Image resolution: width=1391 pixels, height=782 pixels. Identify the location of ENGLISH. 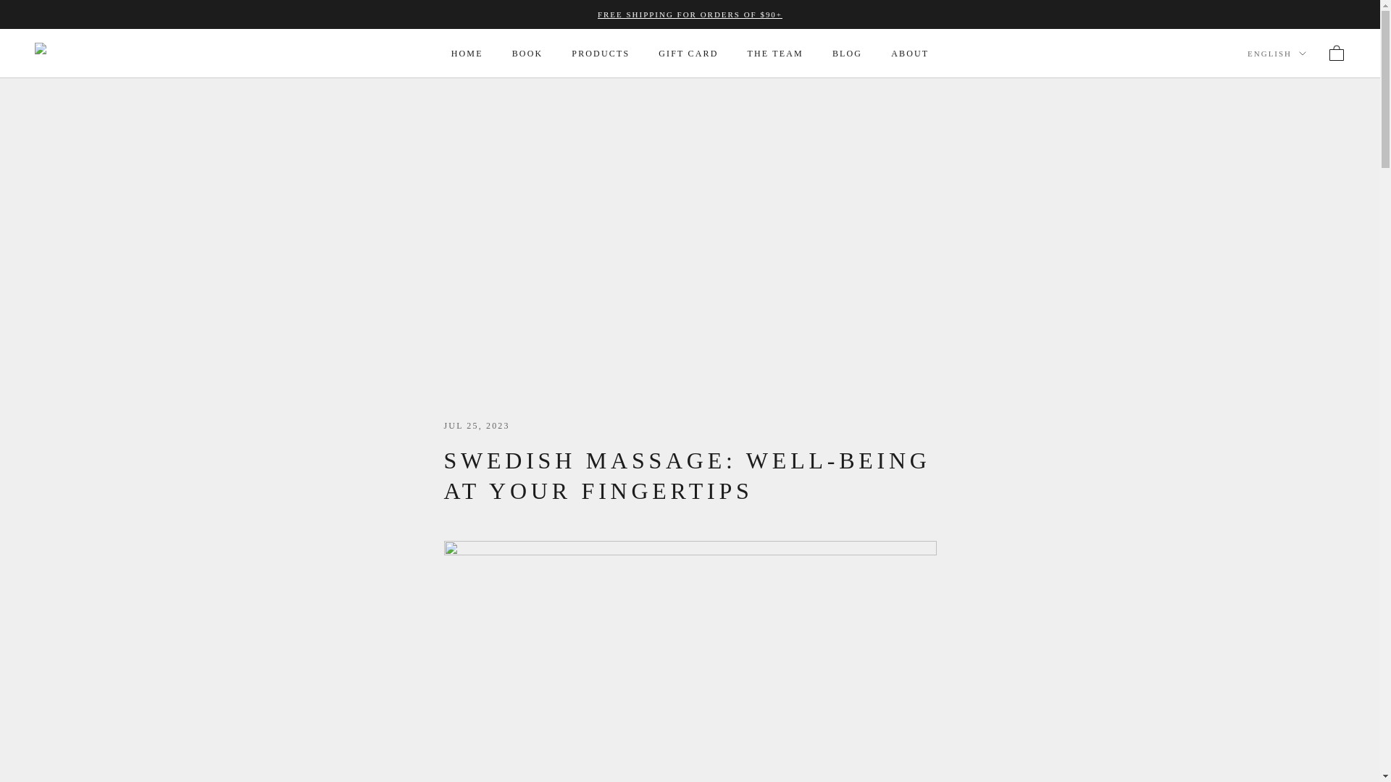
(1277, 54).